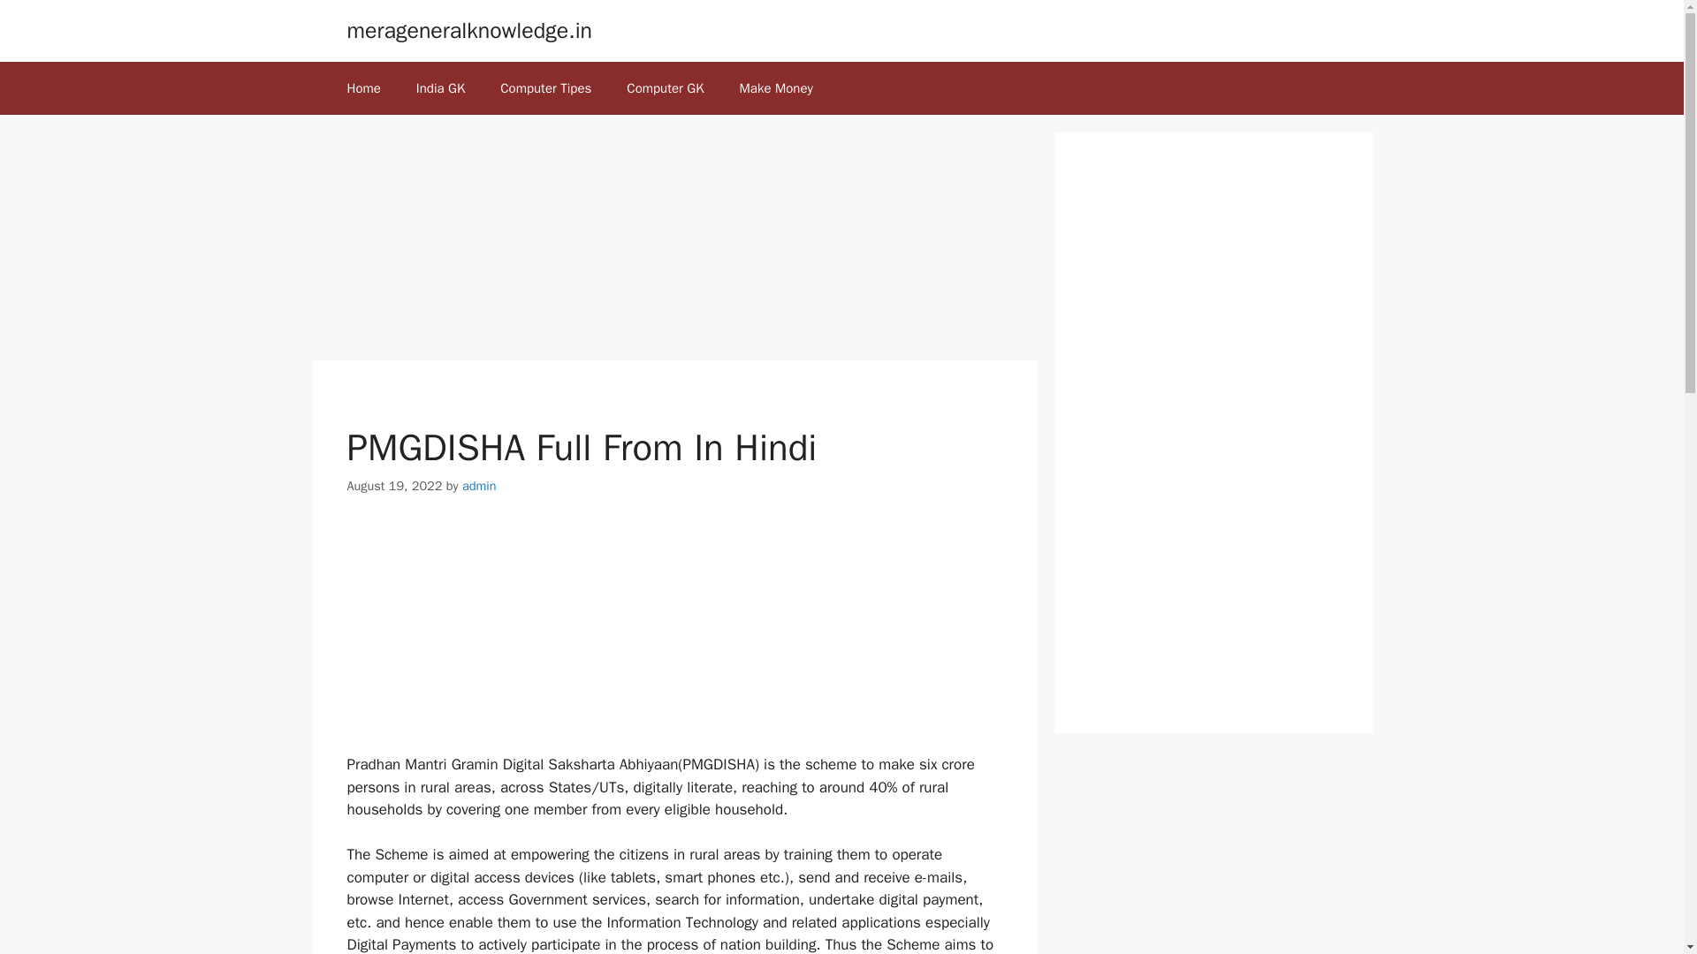 Image resolution: width=1697 pixels, height=954 pixels. I want to click on India GK, so click(440, 88).